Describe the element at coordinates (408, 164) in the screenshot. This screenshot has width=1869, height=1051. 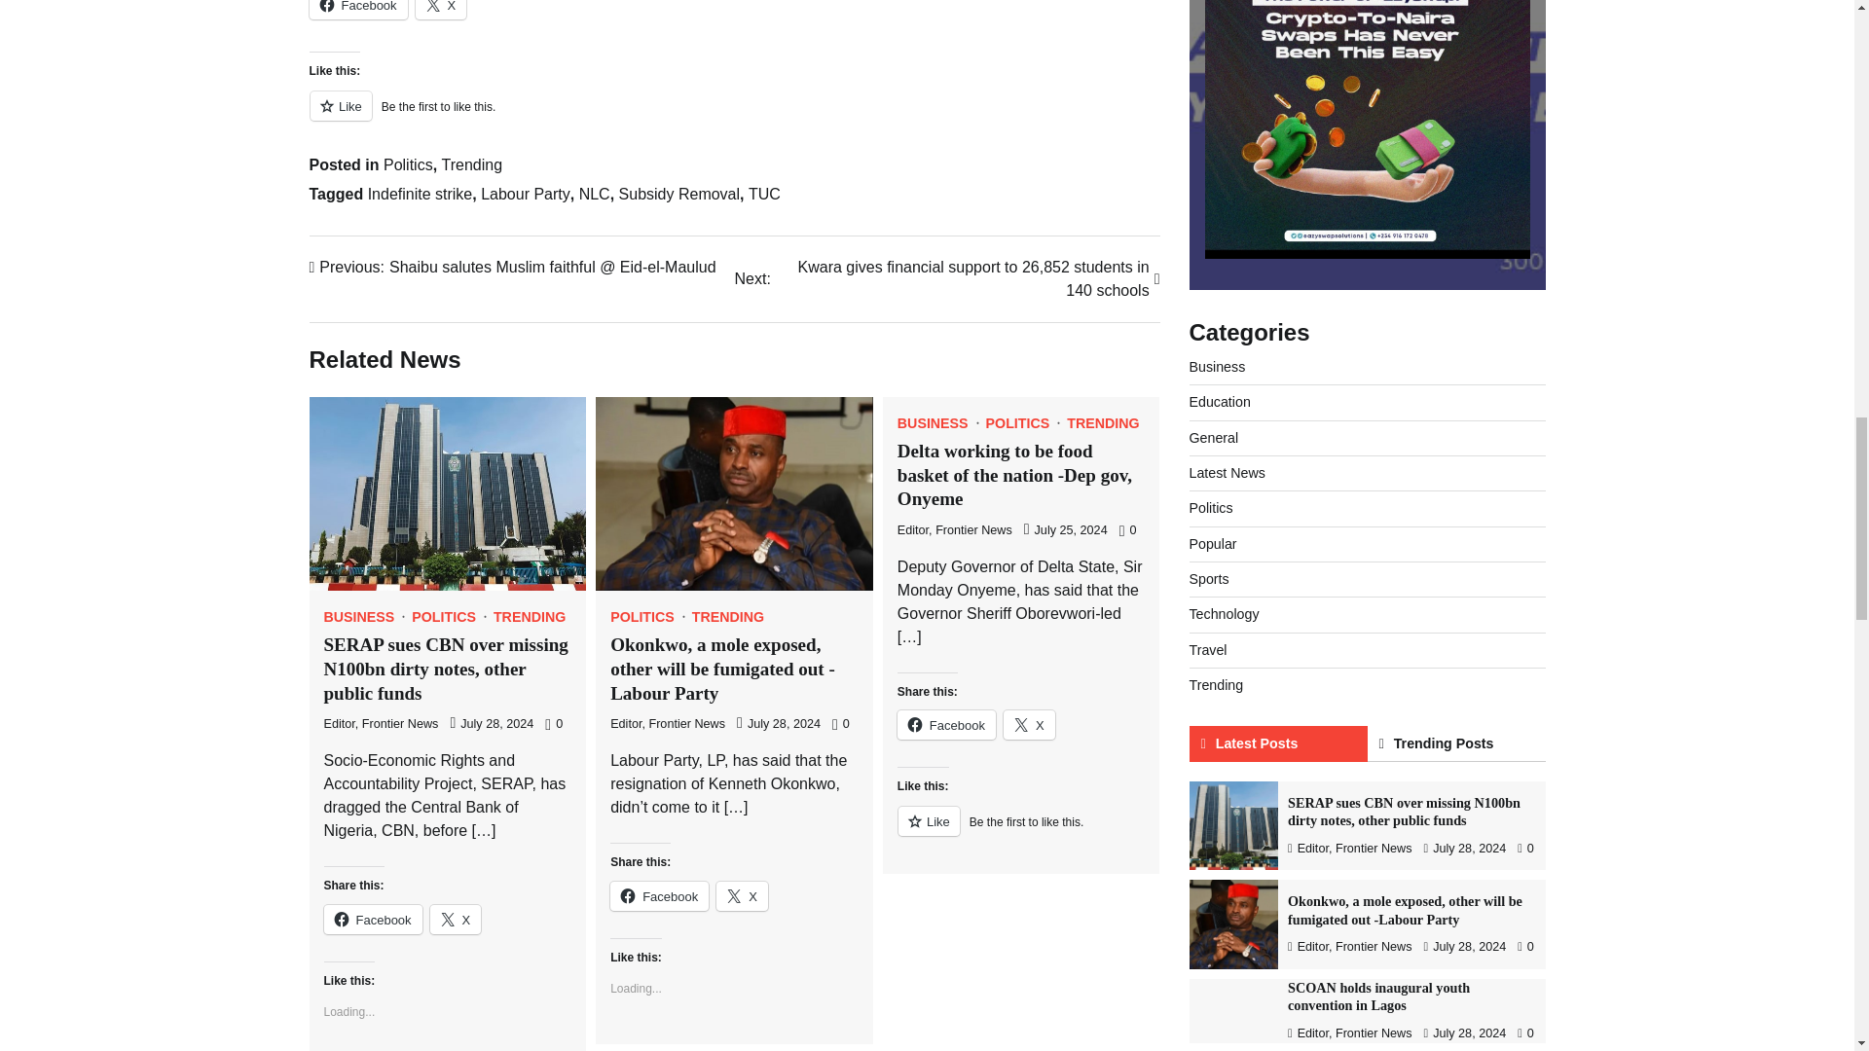
I see `Politics` at that location.